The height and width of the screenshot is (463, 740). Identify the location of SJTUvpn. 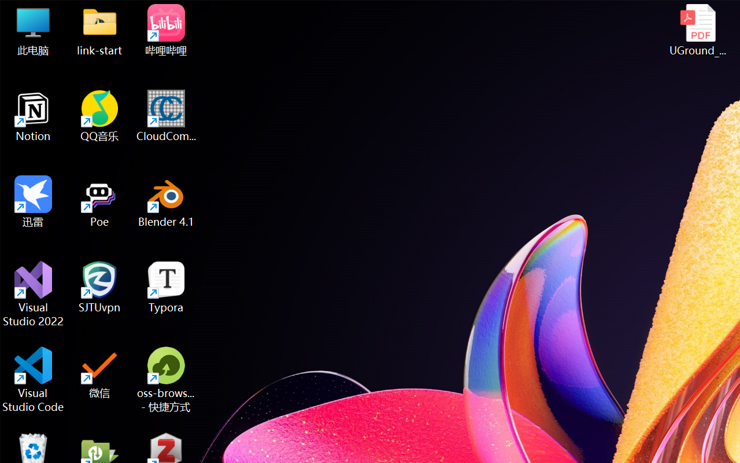
(99, 287).